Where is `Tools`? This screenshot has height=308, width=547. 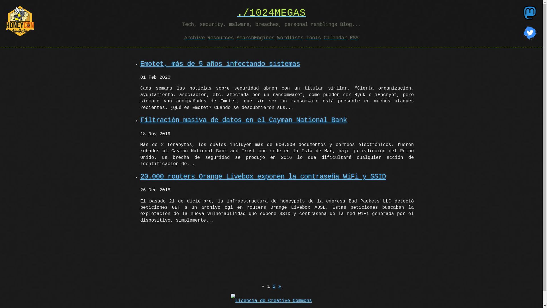 Tools is located at coordinates (313, 38).